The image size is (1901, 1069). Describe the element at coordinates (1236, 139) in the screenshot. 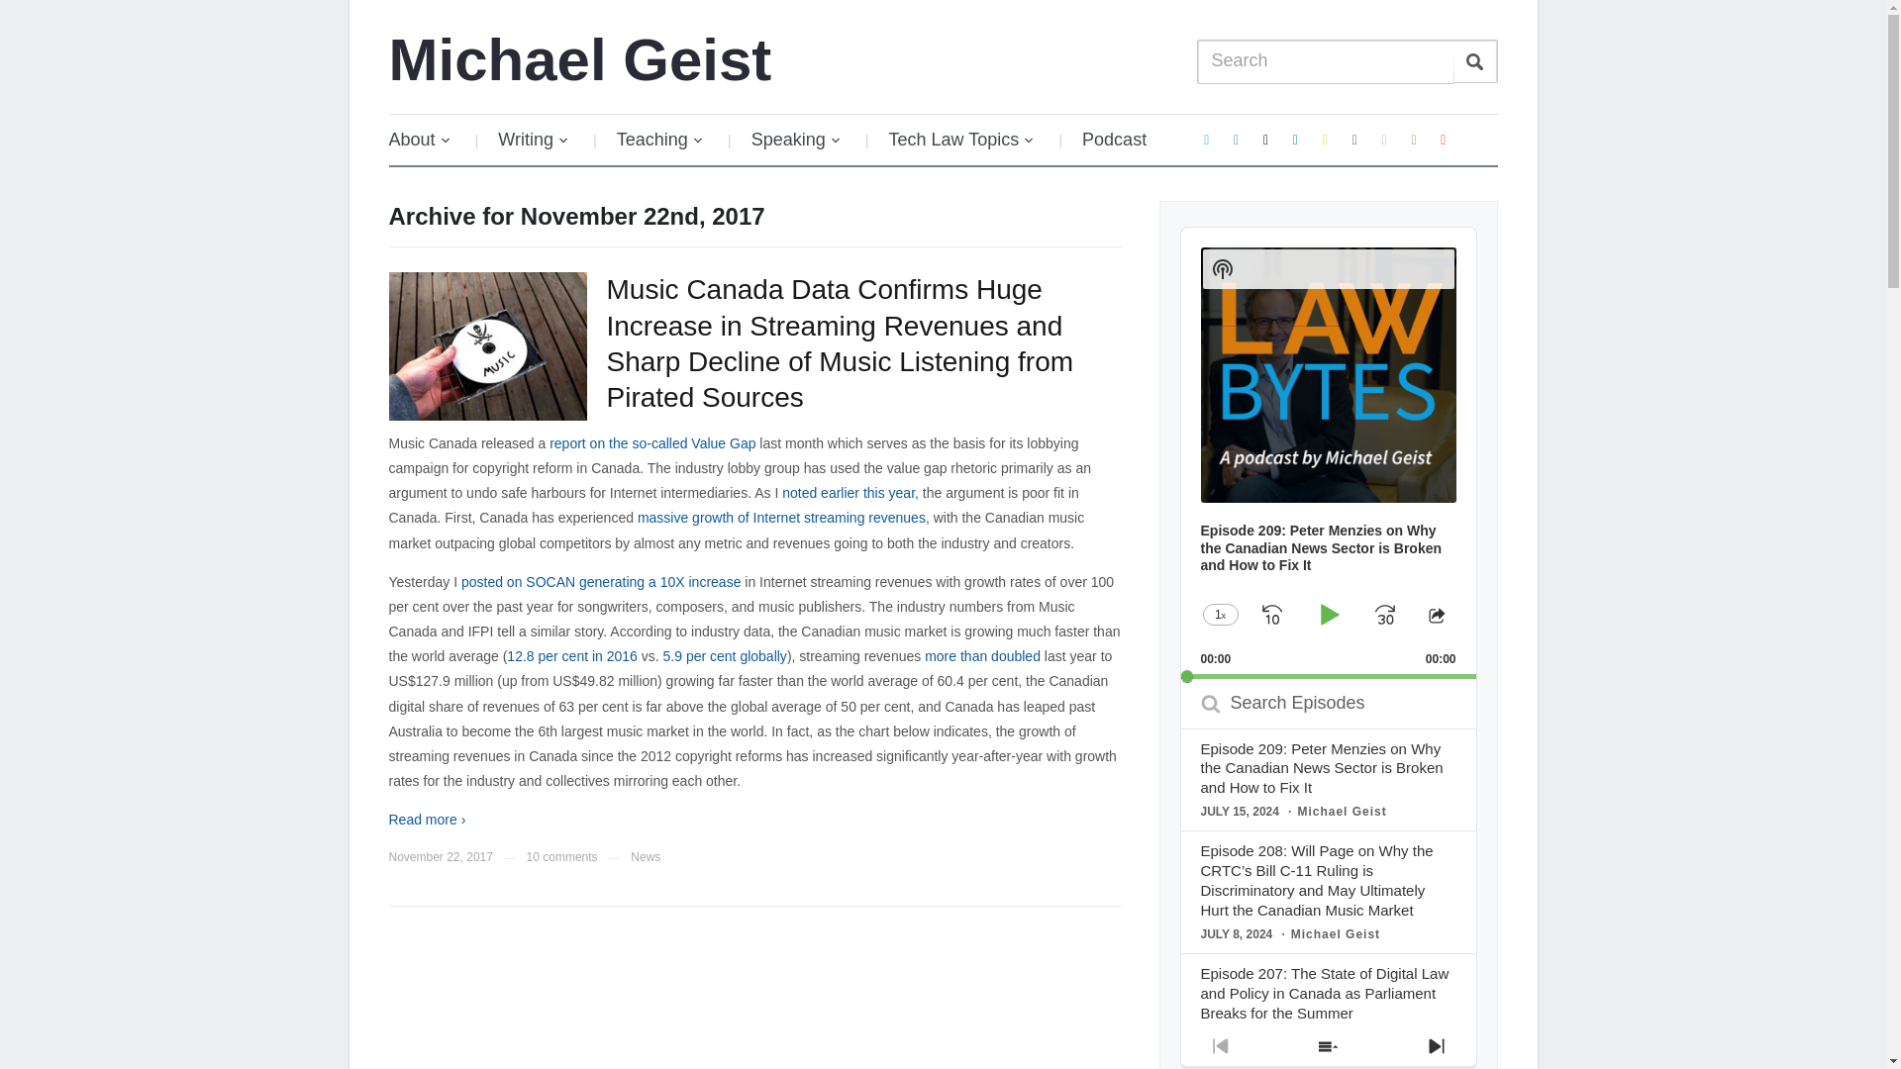

I see `mastodon` at that location.